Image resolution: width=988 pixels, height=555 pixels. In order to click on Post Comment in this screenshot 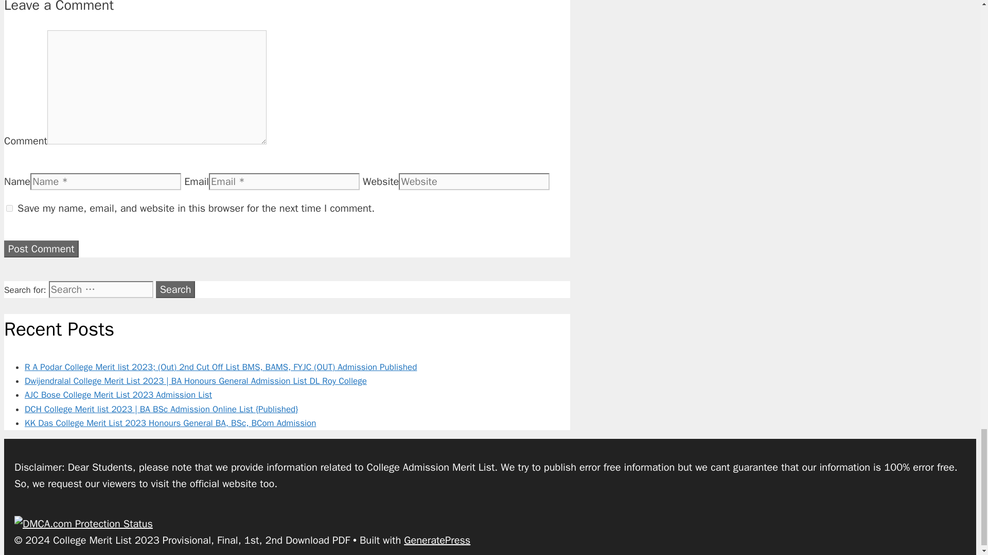, I will do `click(41, 249)`.